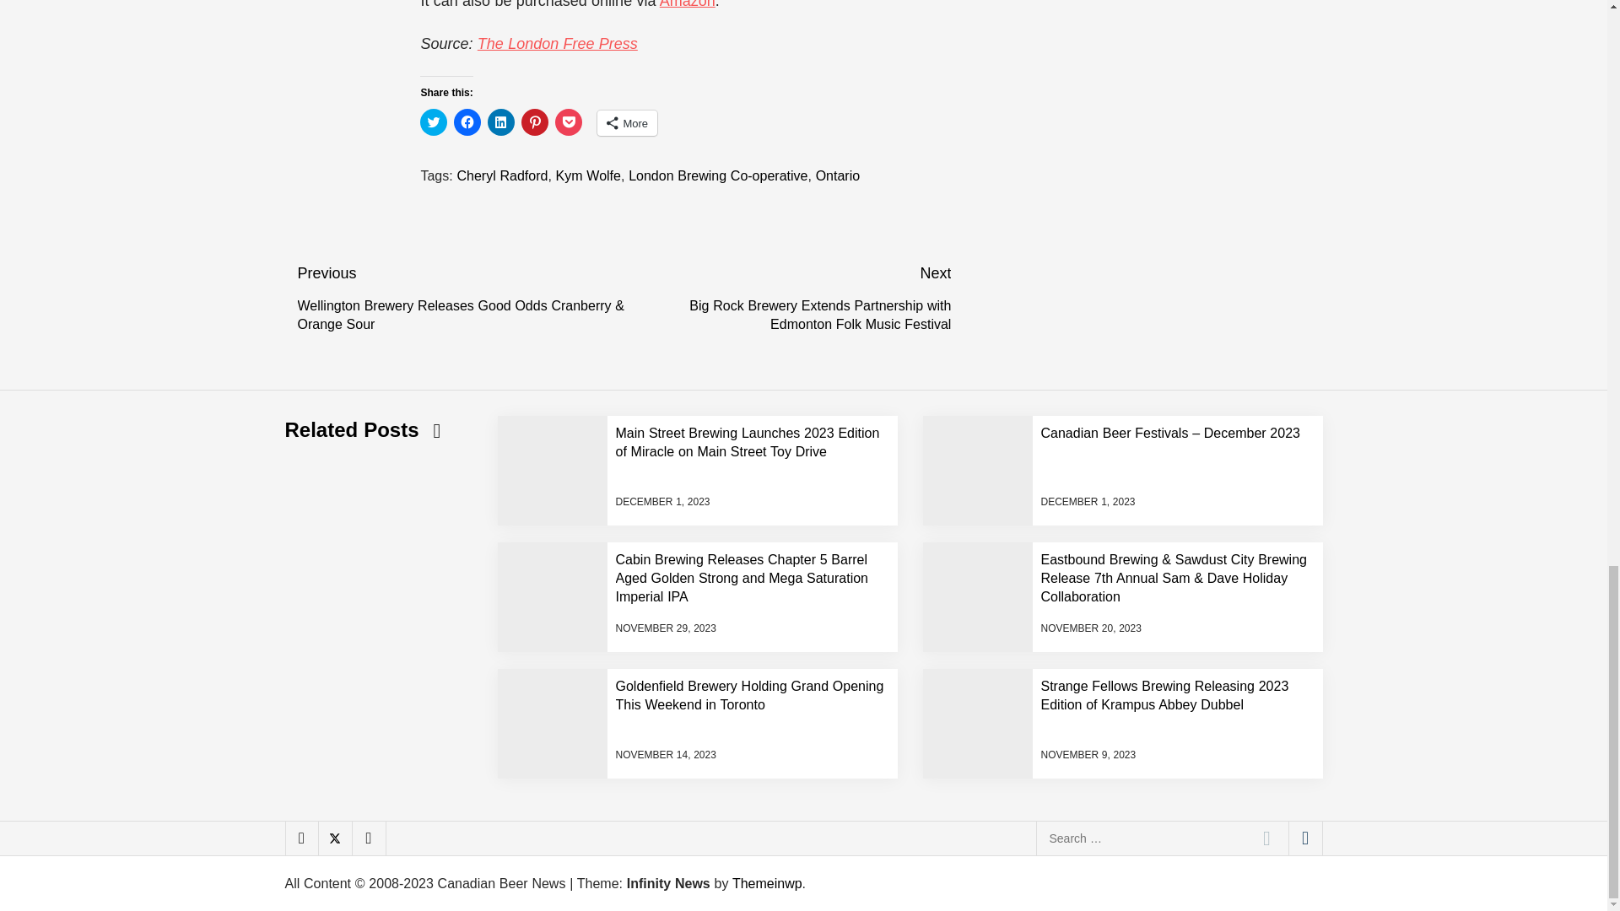  Describe the element at coordinates (501, 121) in the screenshot. I see `Click to share on LinkedIn` at that location.